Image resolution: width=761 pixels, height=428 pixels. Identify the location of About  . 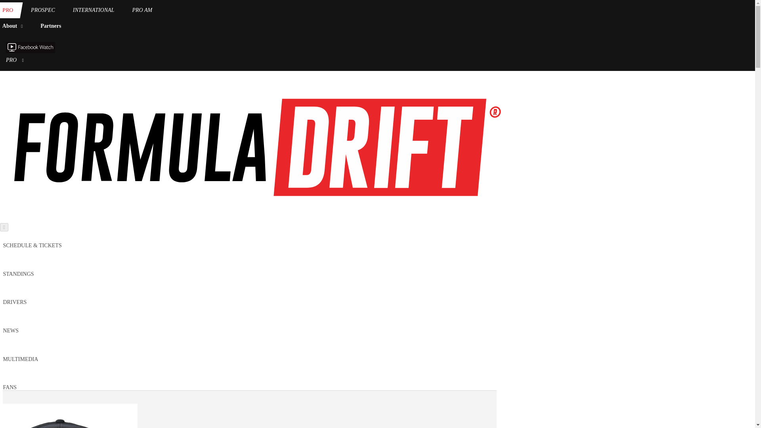
(14, 26).